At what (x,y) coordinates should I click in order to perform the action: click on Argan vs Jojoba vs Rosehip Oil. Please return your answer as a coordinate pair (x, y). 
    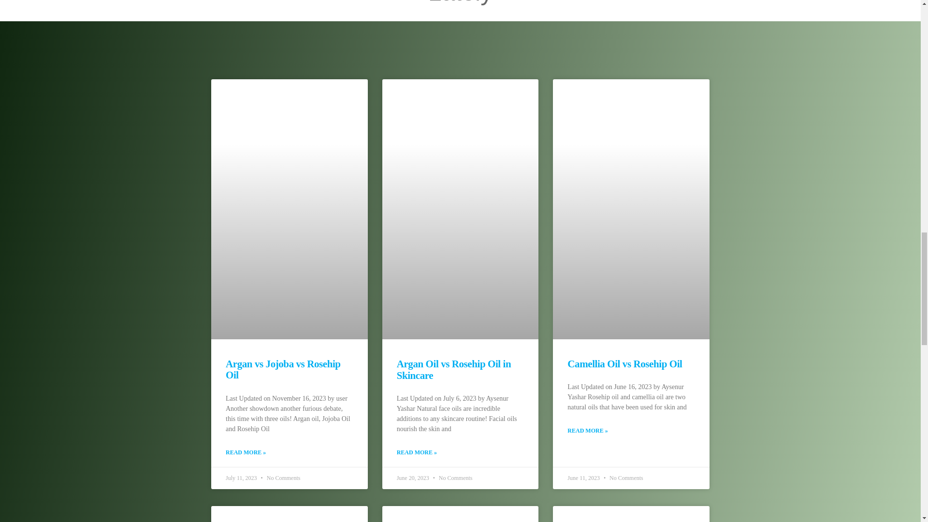
    Looking at the image, I should click on (283, 369).